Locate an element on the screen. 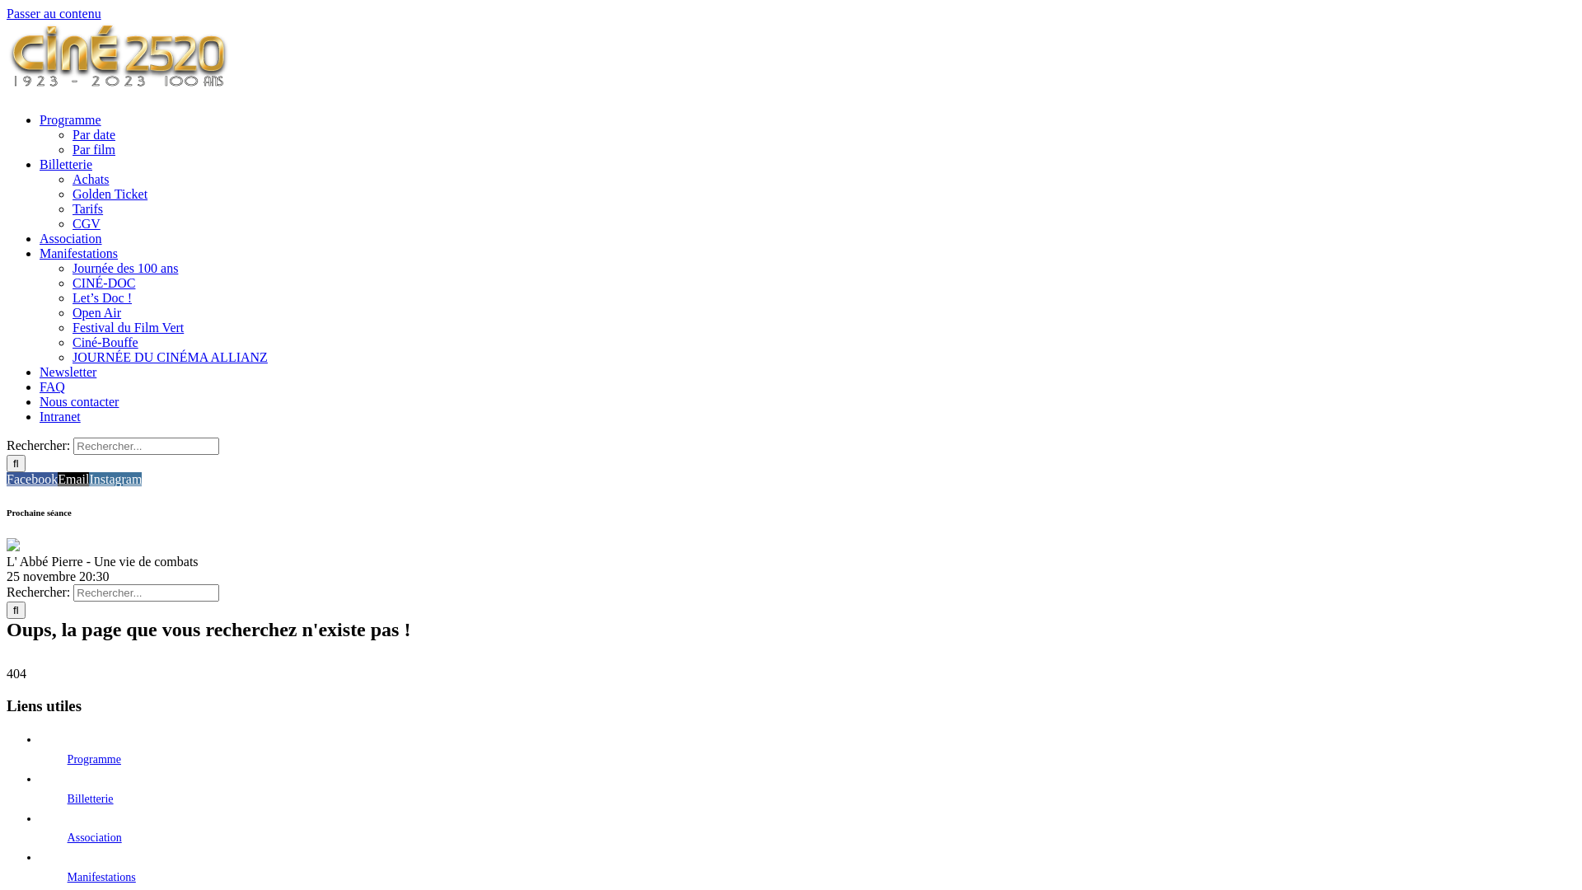 The height and width of the screenshot is (890, 1582). Programme is located at coordinates (70, 120).